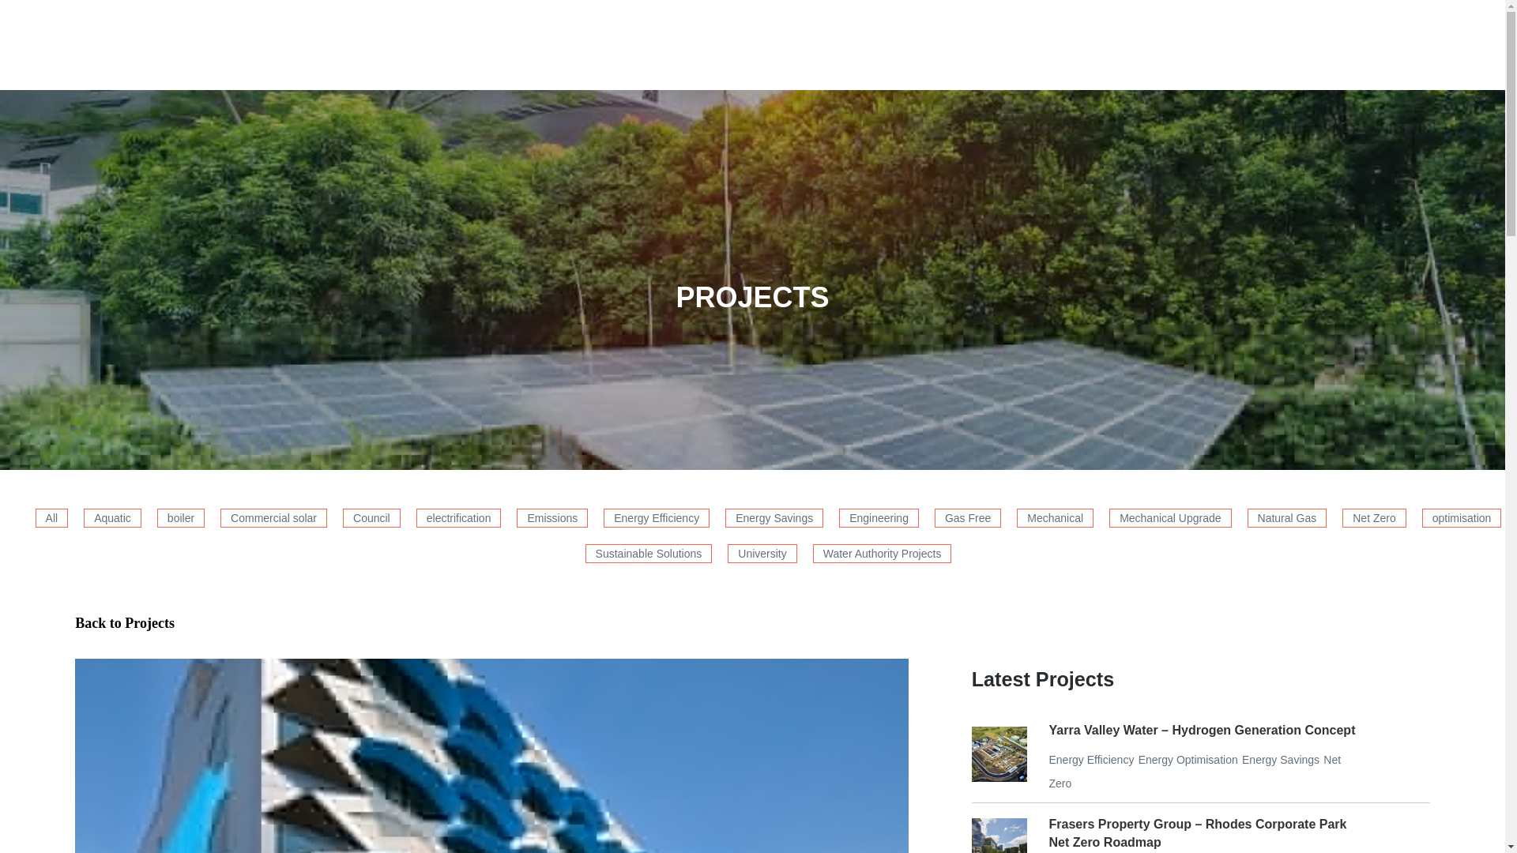  What do you see at coordinates (1055, 518) in the screenshot?
I see `Mechanical` at bounding box center [1055, 518].